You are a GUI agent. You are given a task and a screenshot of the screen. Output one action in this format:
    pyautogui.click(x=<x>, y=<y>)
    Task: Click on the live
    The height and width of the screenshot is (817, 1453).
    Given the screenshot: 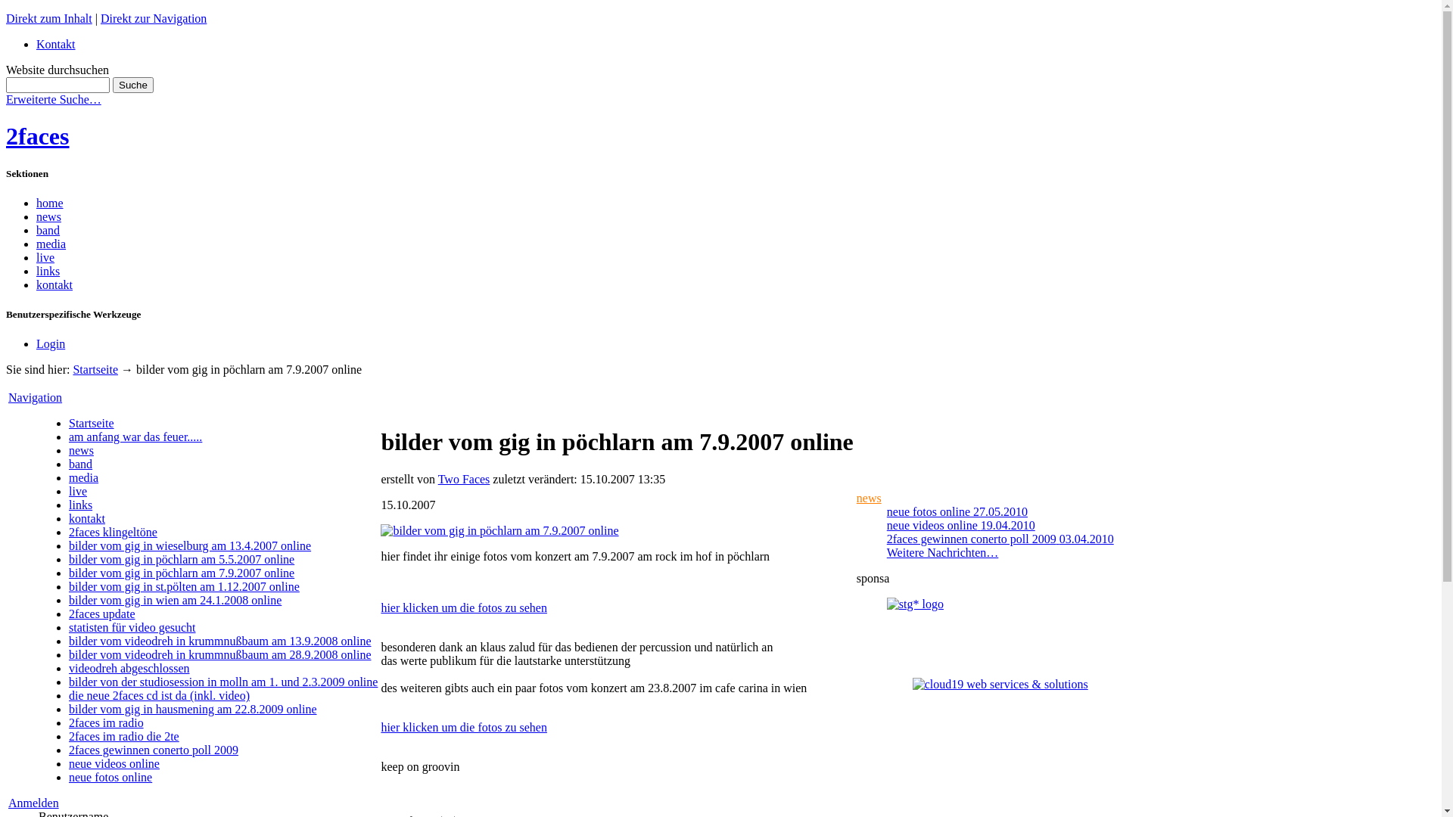 What is the action you would take?
    pyautogui.click(x=78, y=492)
    